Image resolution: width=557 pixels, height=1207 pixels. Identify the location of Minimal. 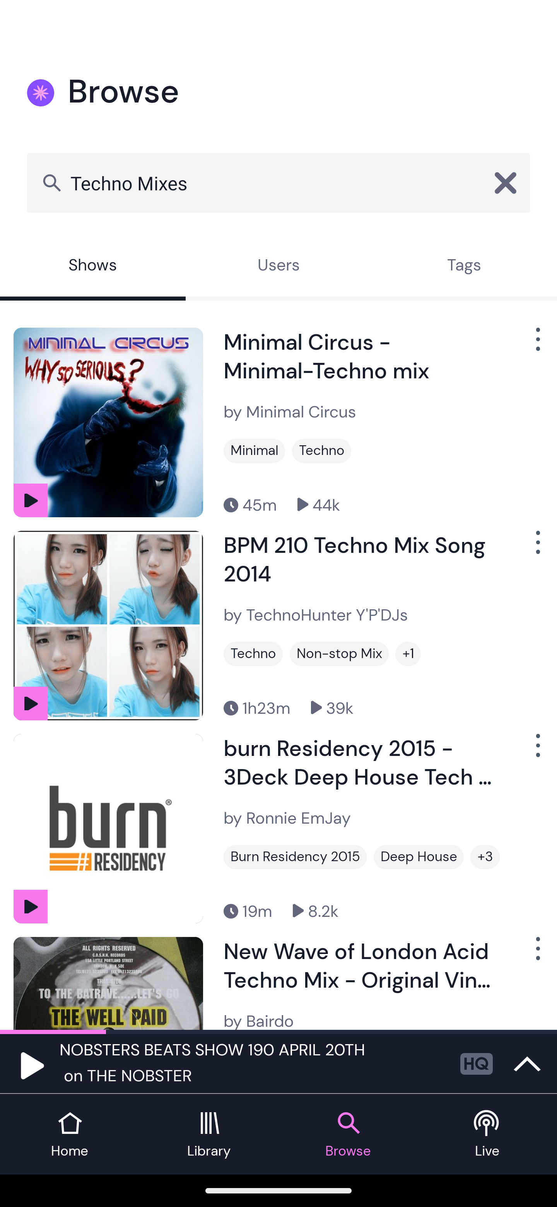
(254, 451).